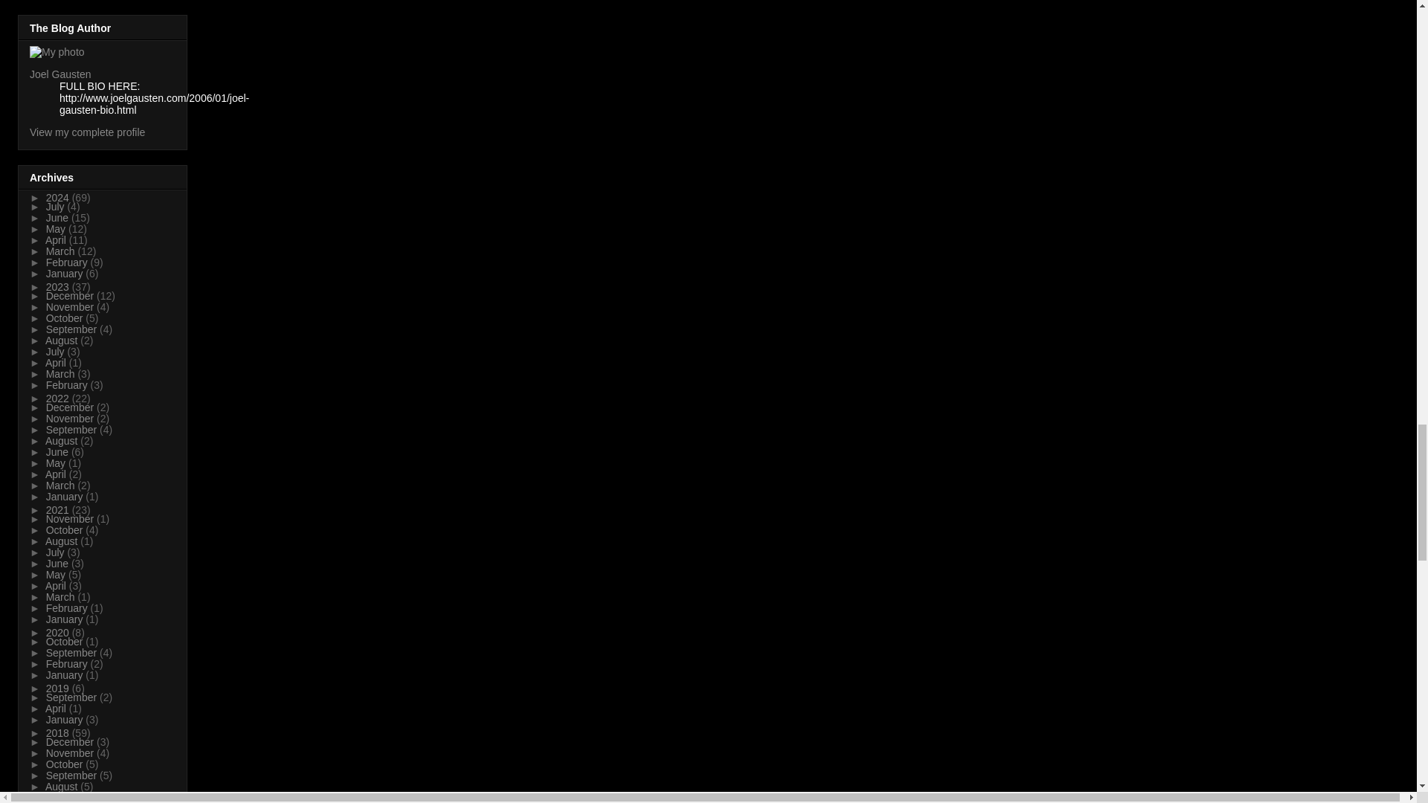 This screenshot has height=803, width=1428. What do you see at coordinates (68, 262) in the screenshot?
I see `February` at bounding box center [68, 262].